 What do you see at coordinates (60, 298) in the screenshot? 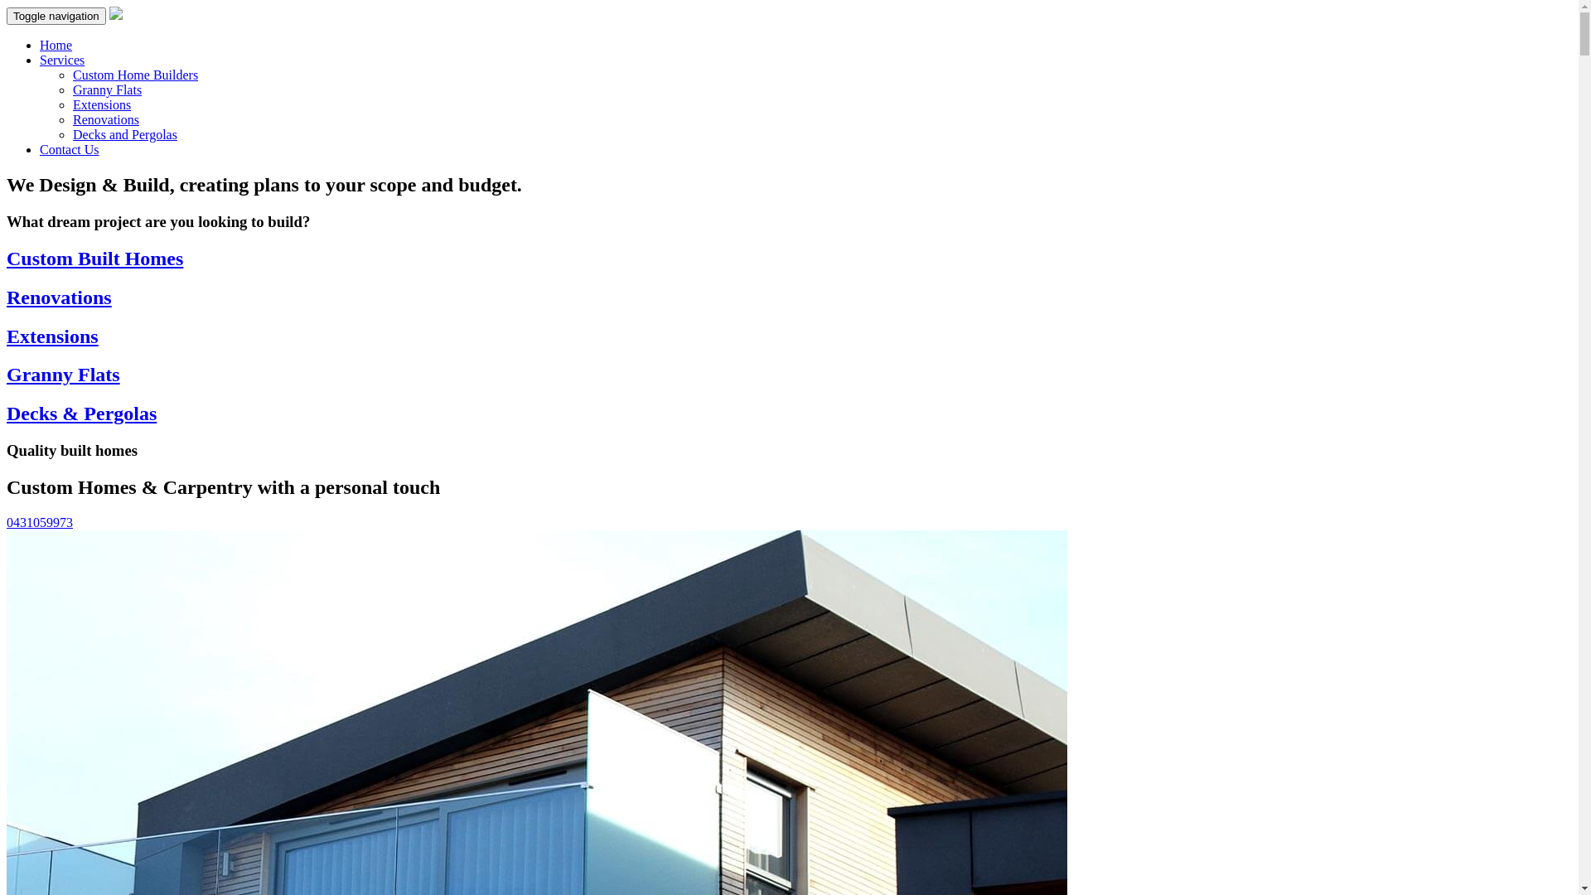
I see `Renovations` at bounding box center [60, 298].